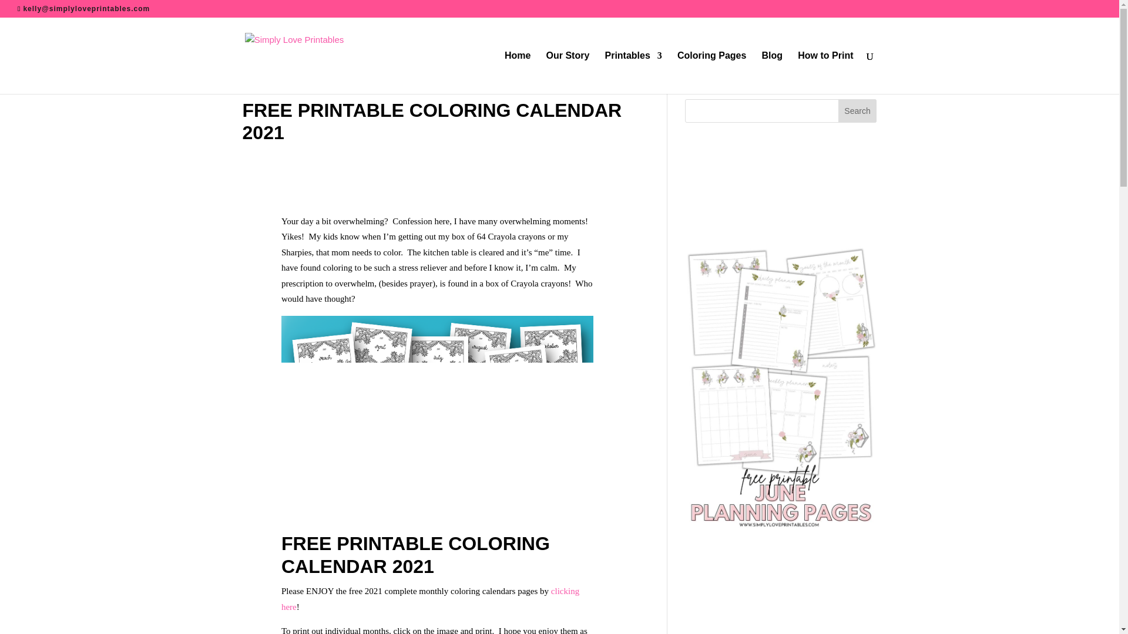 The height and width of the screenshot is (634, 1128). I want to click on Coloring Pages, so click(711, 72).